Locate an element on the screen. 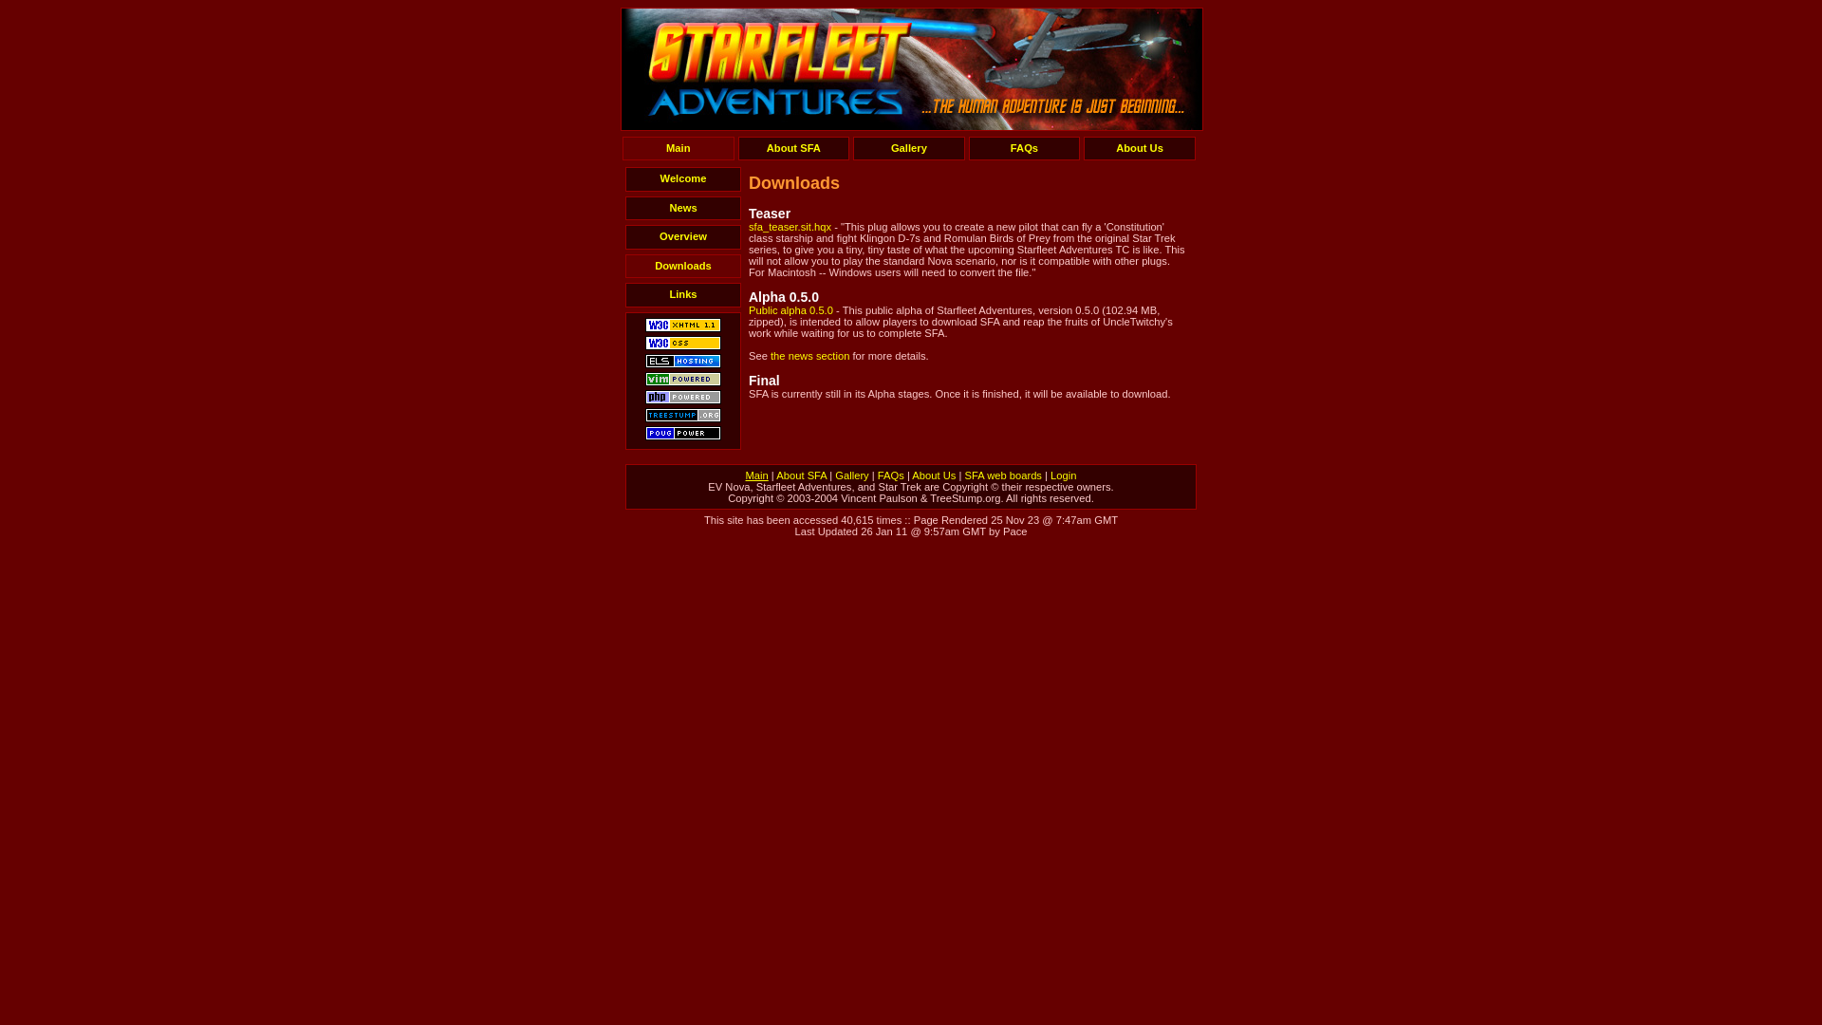  Main is located at coordinates (757, 475).